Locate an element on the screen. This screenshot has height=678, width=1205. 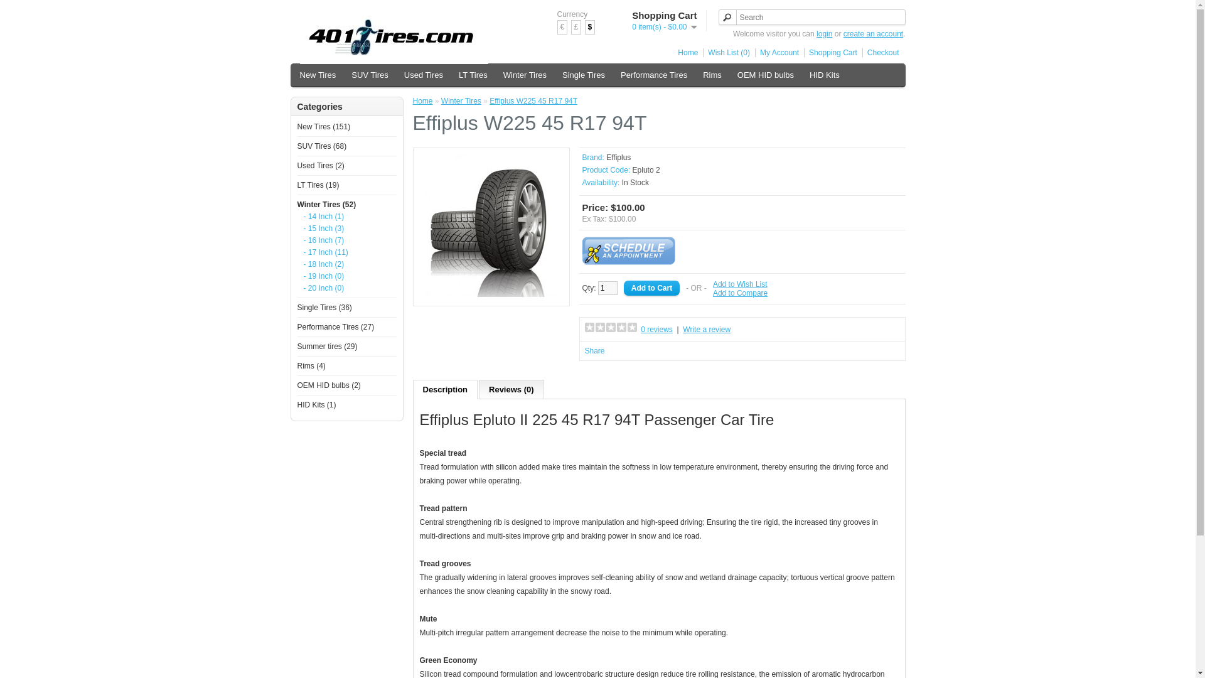
HID Kits is located at coordinates (825, 75).